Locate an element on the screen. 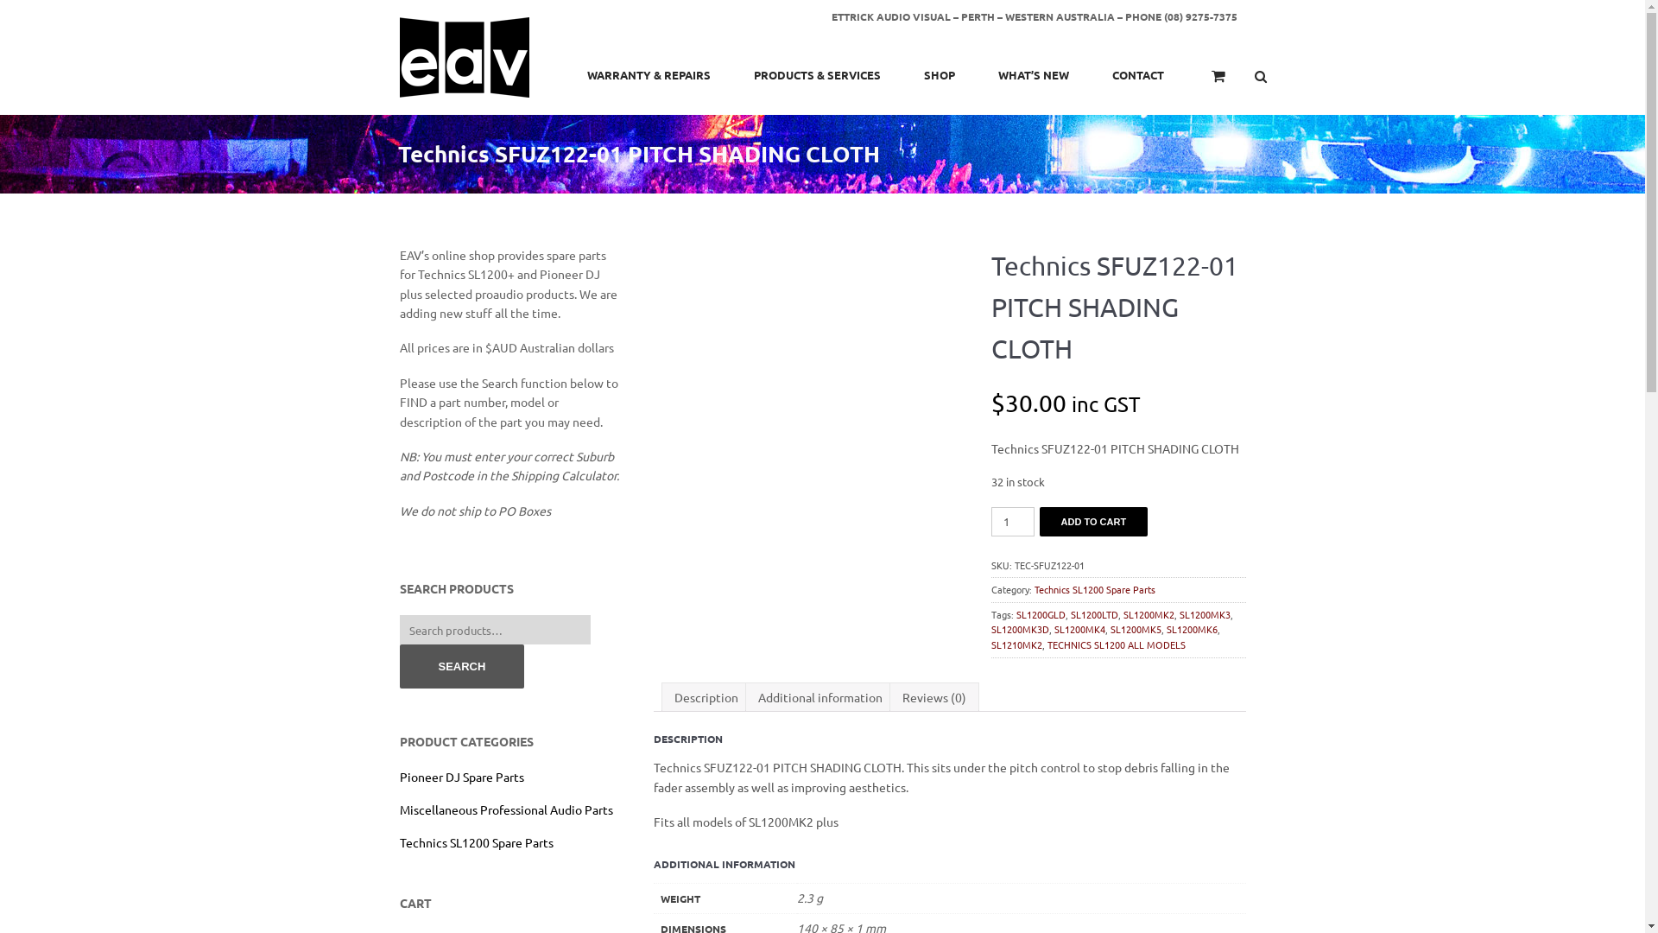 The height and width of the screenshot is (933, 1658). CONTACT is located at coordinates (1137, 74).